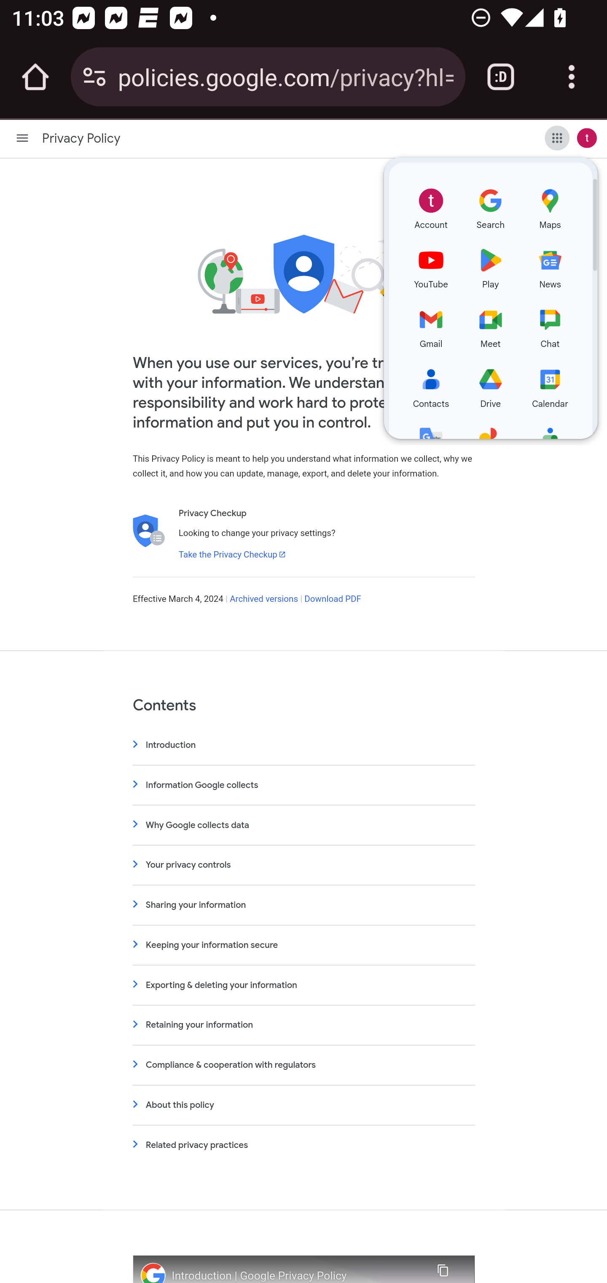 The width and height of the screenshot is (607, 1283). I want to click on Search, so click(491, 206).